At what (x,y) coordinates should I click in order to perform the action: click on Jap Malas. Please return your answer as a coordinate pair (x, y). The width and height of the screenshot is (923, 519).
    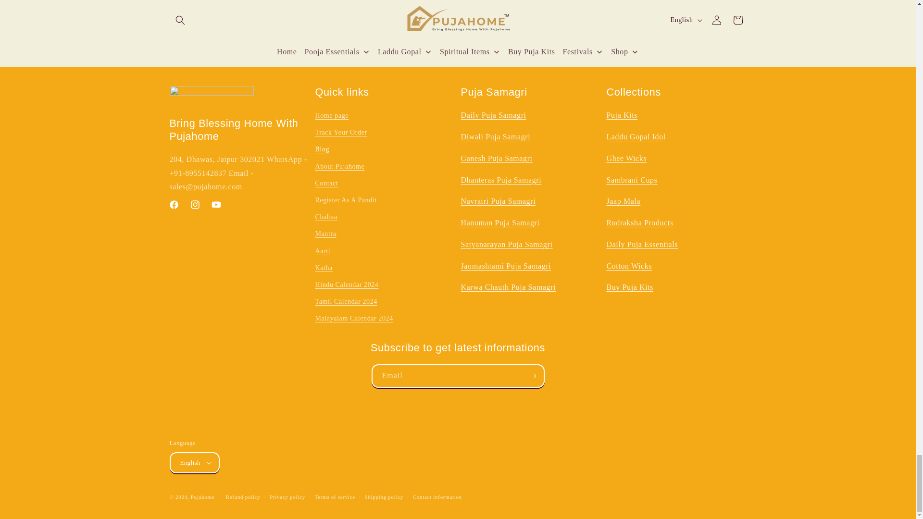
    Looking at the image, I should click on (623, 201).